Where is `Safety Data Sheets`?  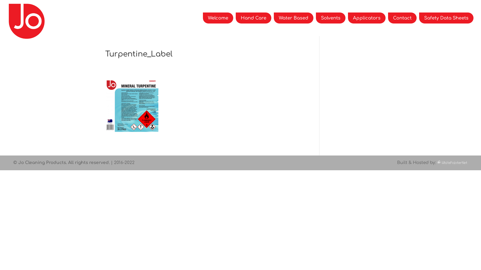 Safety Data Sheets is located at coordinates (446, 18).